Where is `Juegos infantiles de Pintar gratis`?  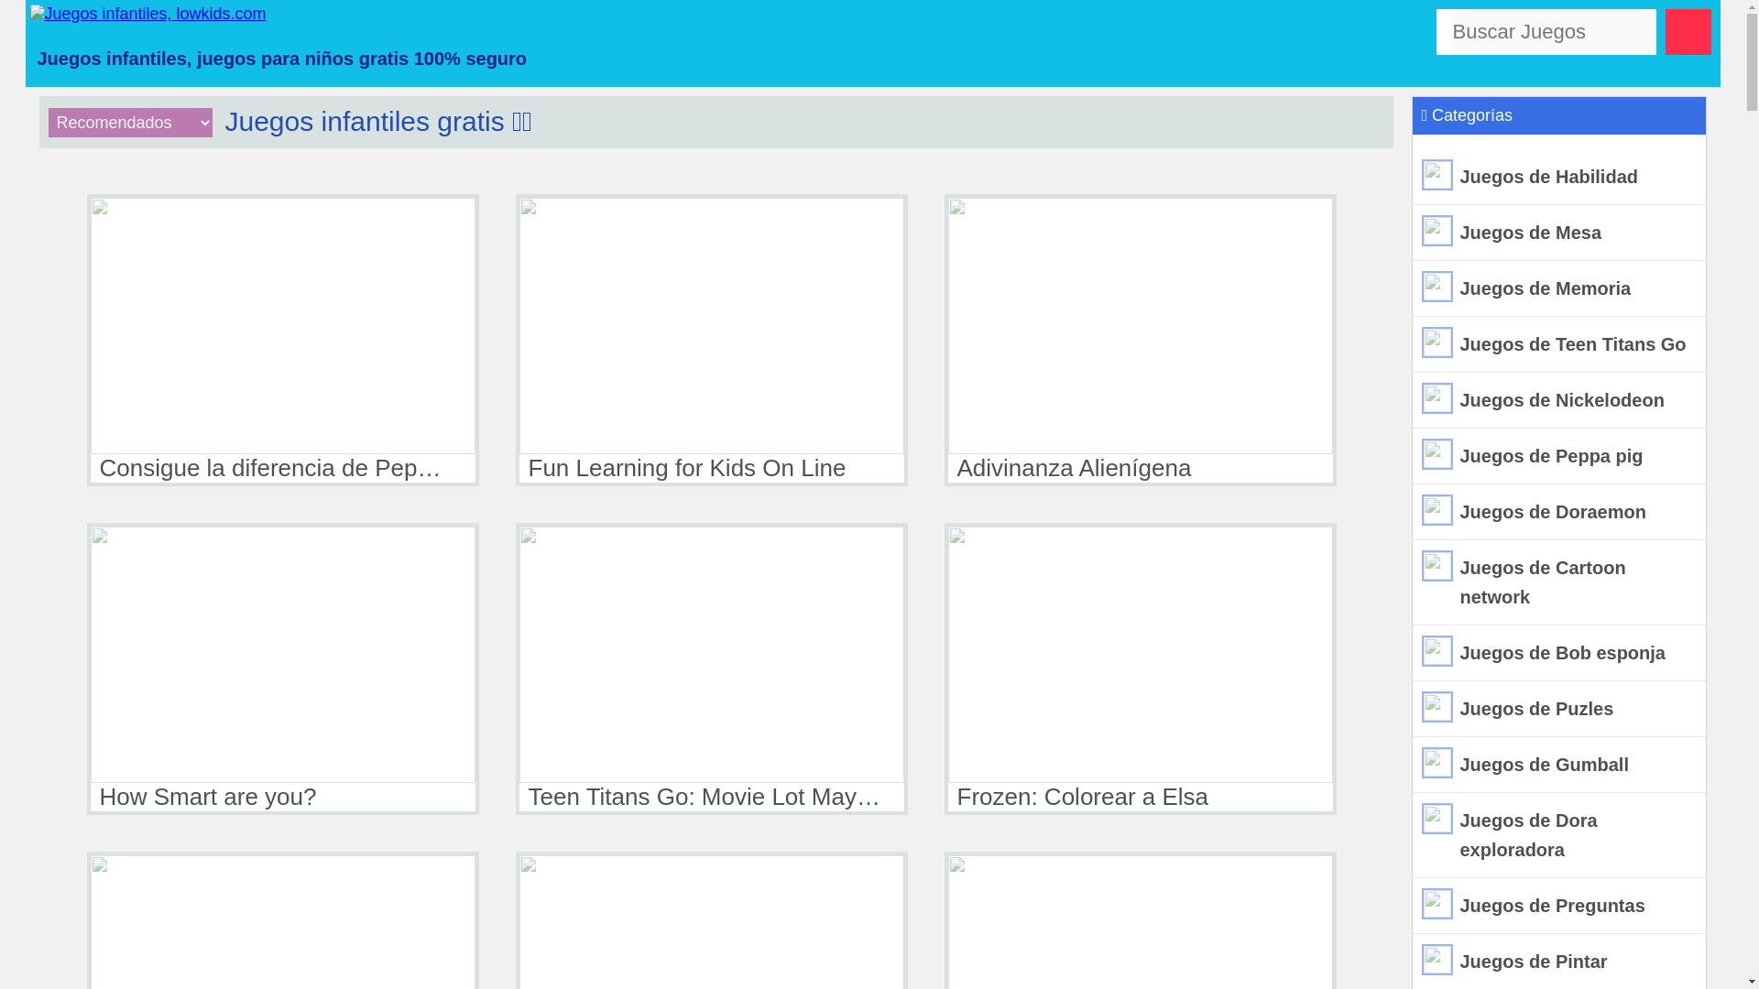
Juegos infantiles de Pintar gratis is located at coordinates (1559, 962).